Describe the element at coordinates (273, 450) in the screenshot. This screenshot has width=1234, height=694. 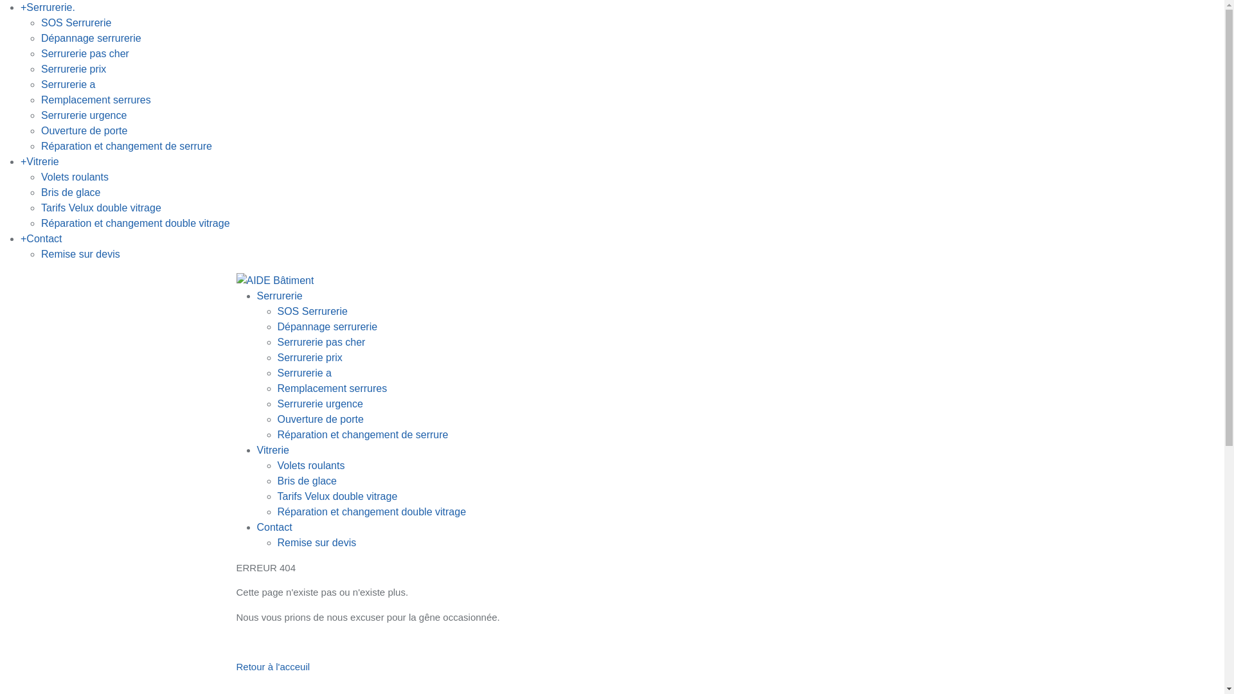
I see `Vitrerie` at that location.